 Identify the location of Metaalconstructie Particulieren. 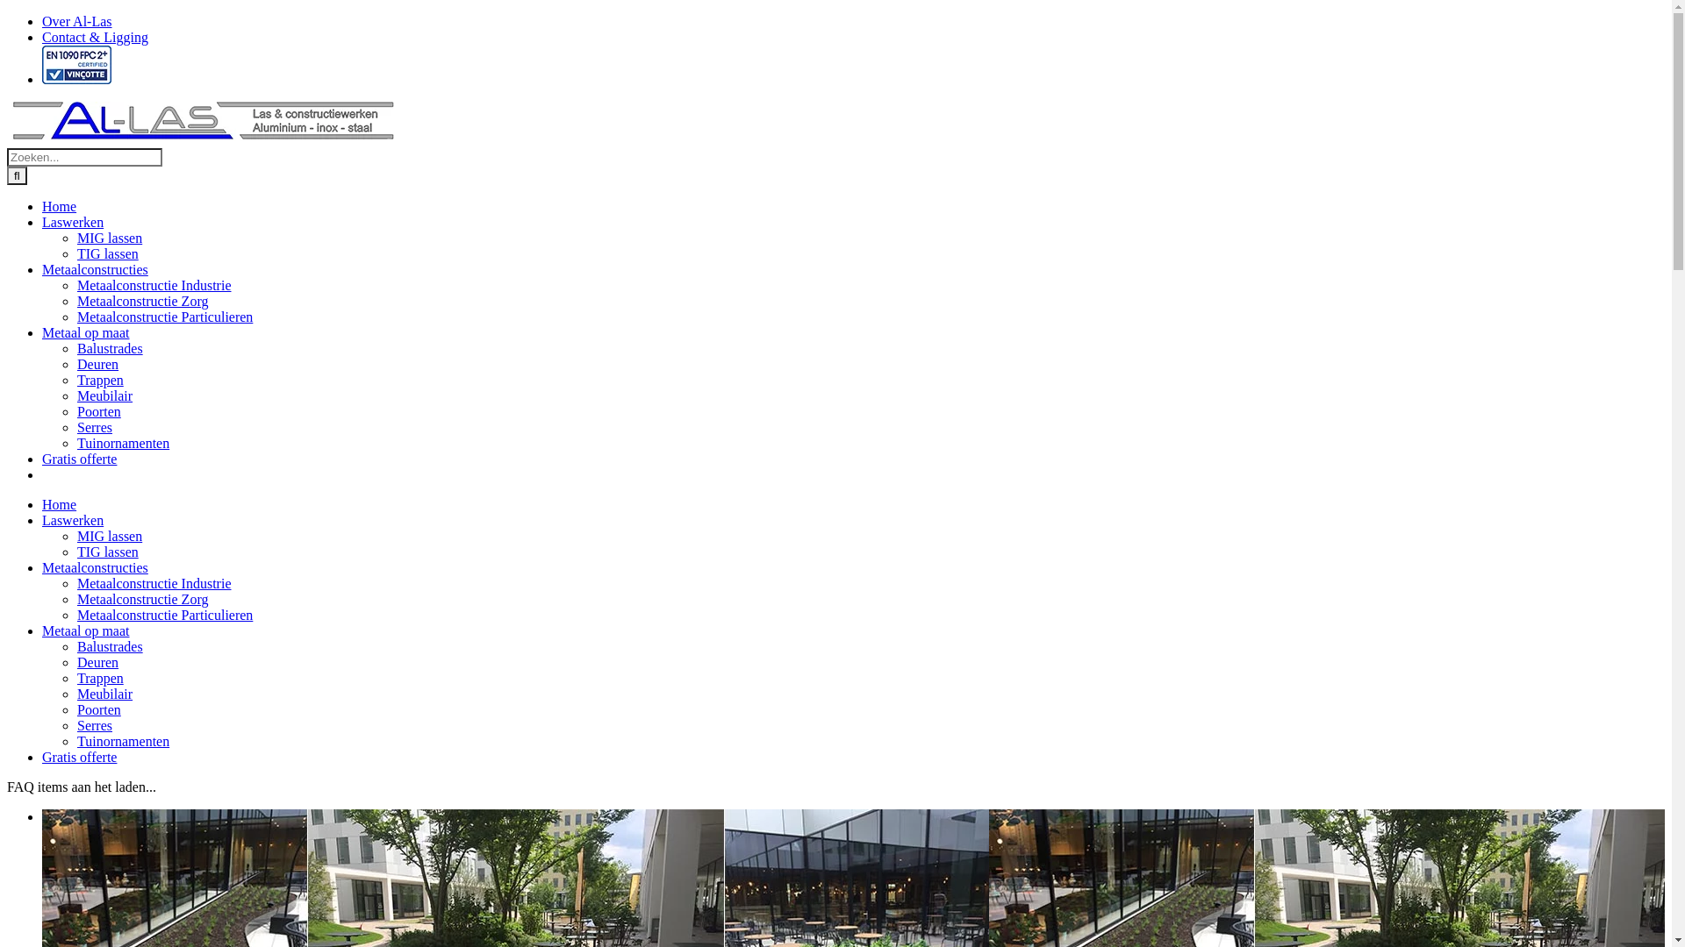
(165, 616).